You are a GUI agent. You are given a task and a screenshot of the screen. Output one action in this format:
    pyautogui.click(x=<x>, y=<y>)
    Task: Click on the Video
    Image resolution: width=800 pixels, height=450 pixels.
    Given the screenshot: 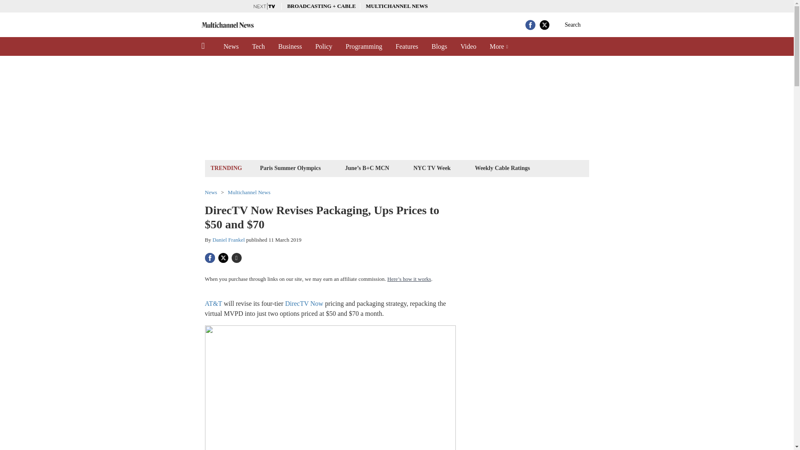 What is the action you would take?
    pyautogui.click(x=468, y=46)
    